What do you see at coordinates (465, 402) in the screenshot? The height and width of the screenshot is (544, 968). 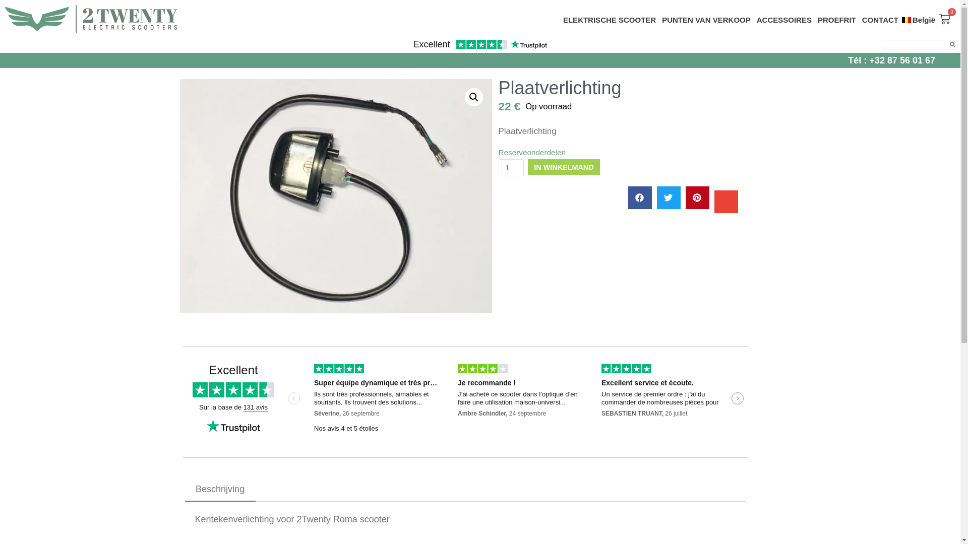 I see `Customer reviews powered by Trustpilot` at bounding box center [465, 402].